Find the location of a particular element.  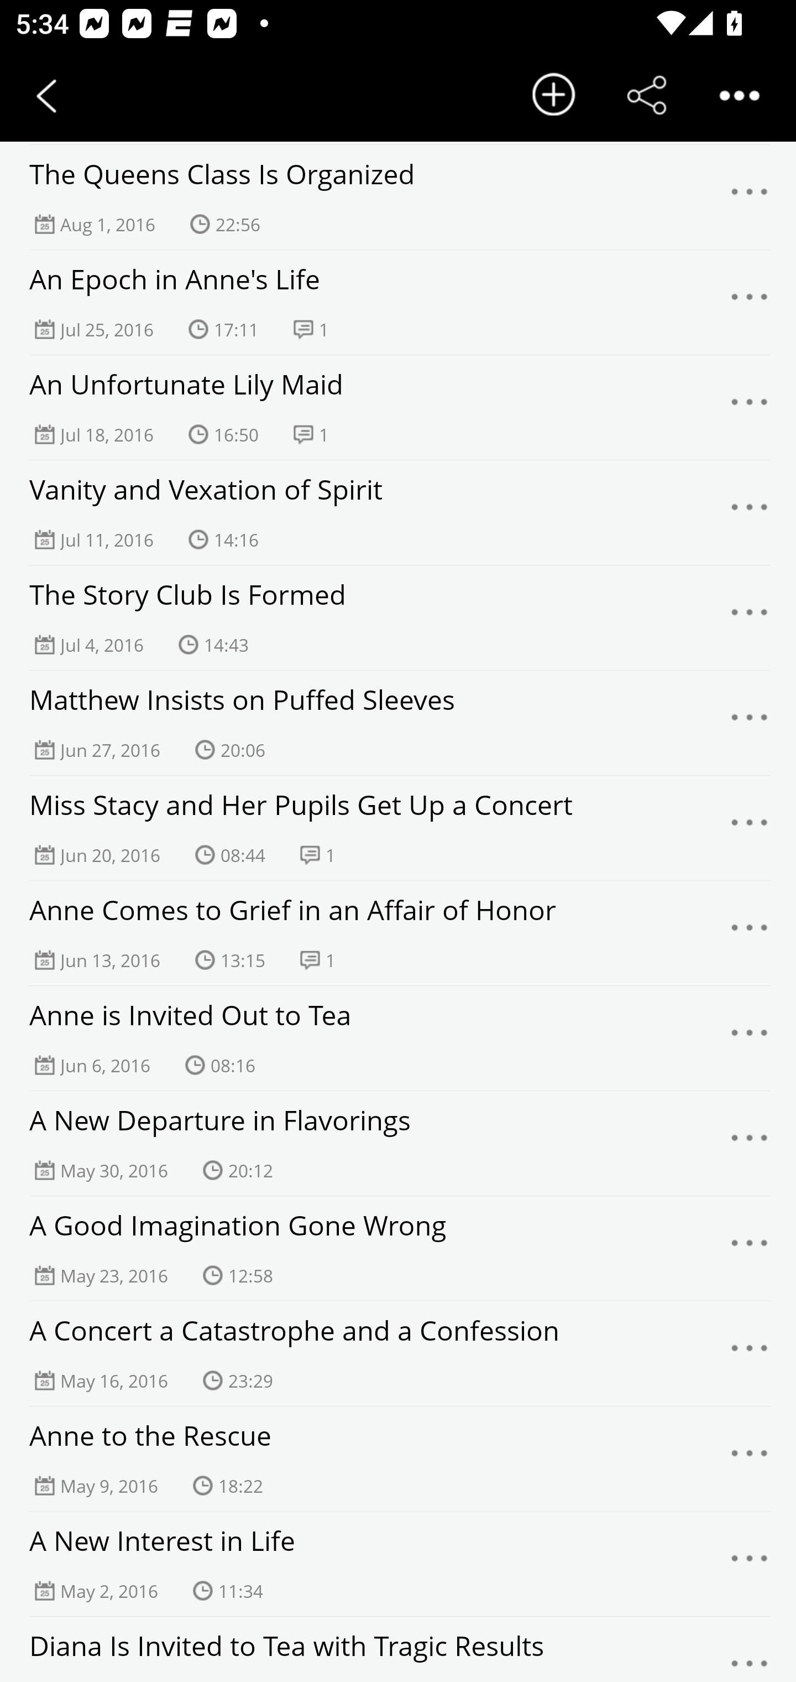

Menu is located at coordinates (750, 1564).